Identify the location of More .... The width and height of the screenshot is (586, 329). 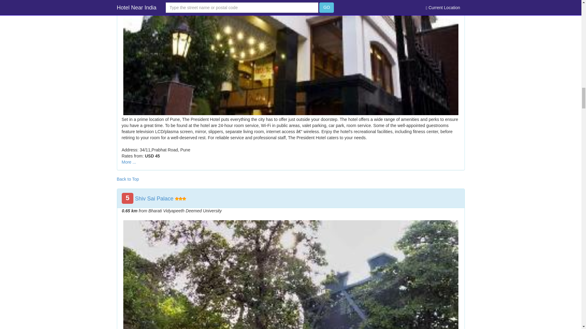
(128, 162).